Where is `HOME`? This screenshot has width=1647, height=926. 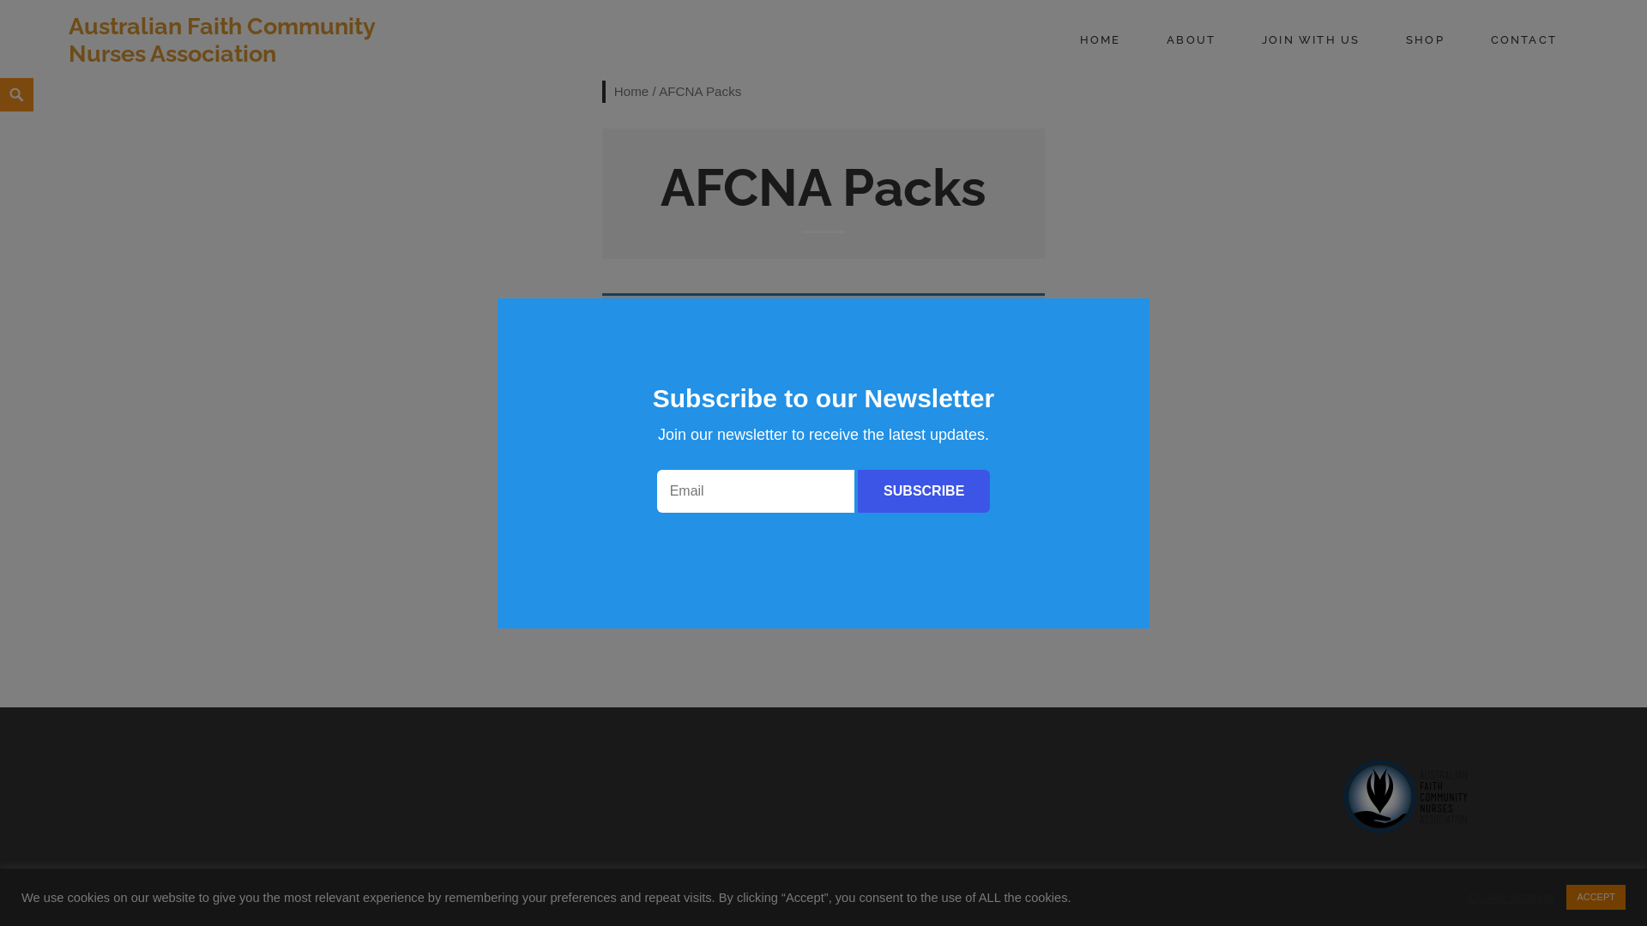 HOME is located at coordinates (1101, 40).